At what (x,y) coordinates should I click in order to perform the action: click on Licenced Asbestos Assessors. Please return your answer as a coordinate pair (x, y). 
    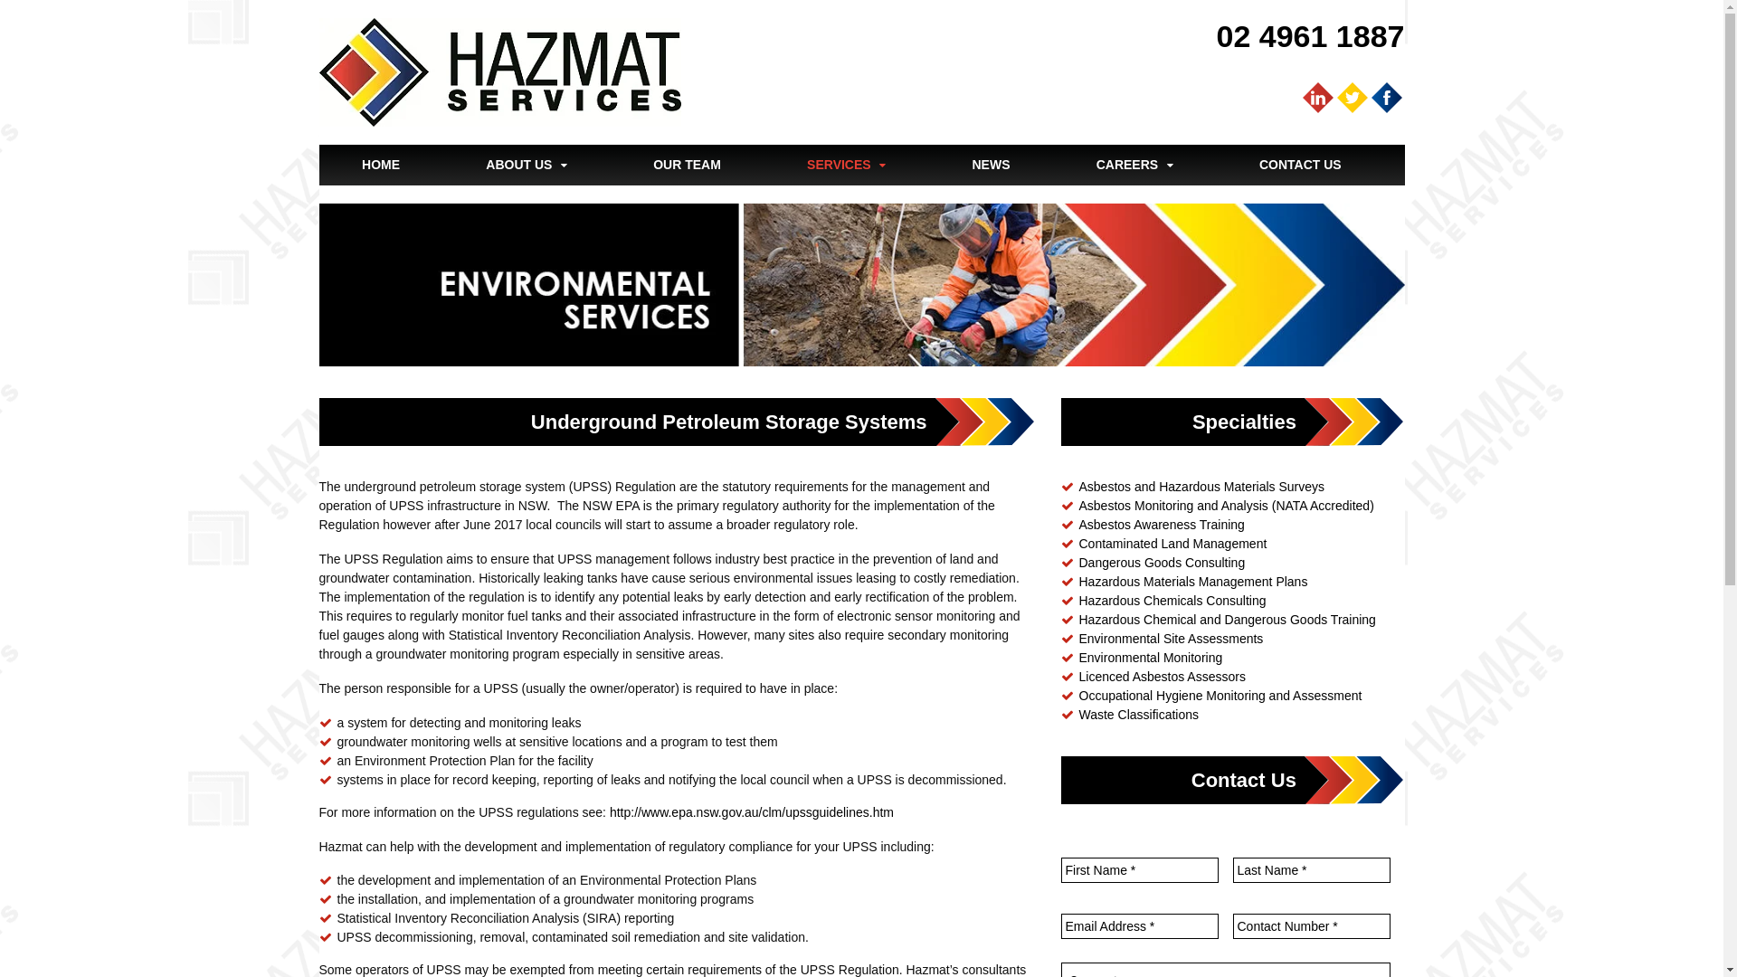
    Looking at the image, I should click on (1162, 677).